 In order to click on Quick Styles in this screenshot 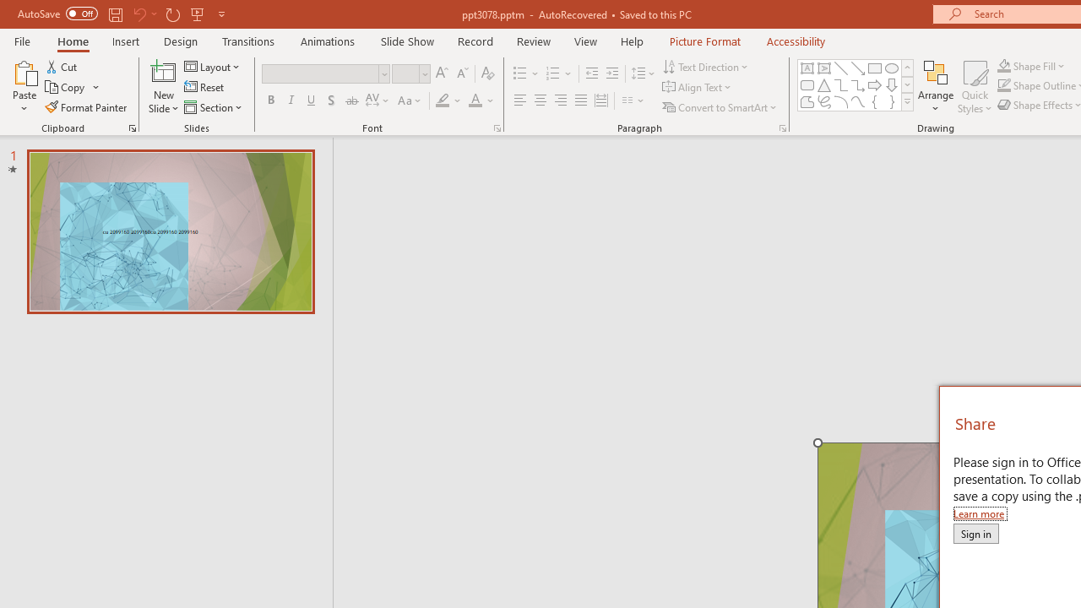, I will do `click(975, 86)`.